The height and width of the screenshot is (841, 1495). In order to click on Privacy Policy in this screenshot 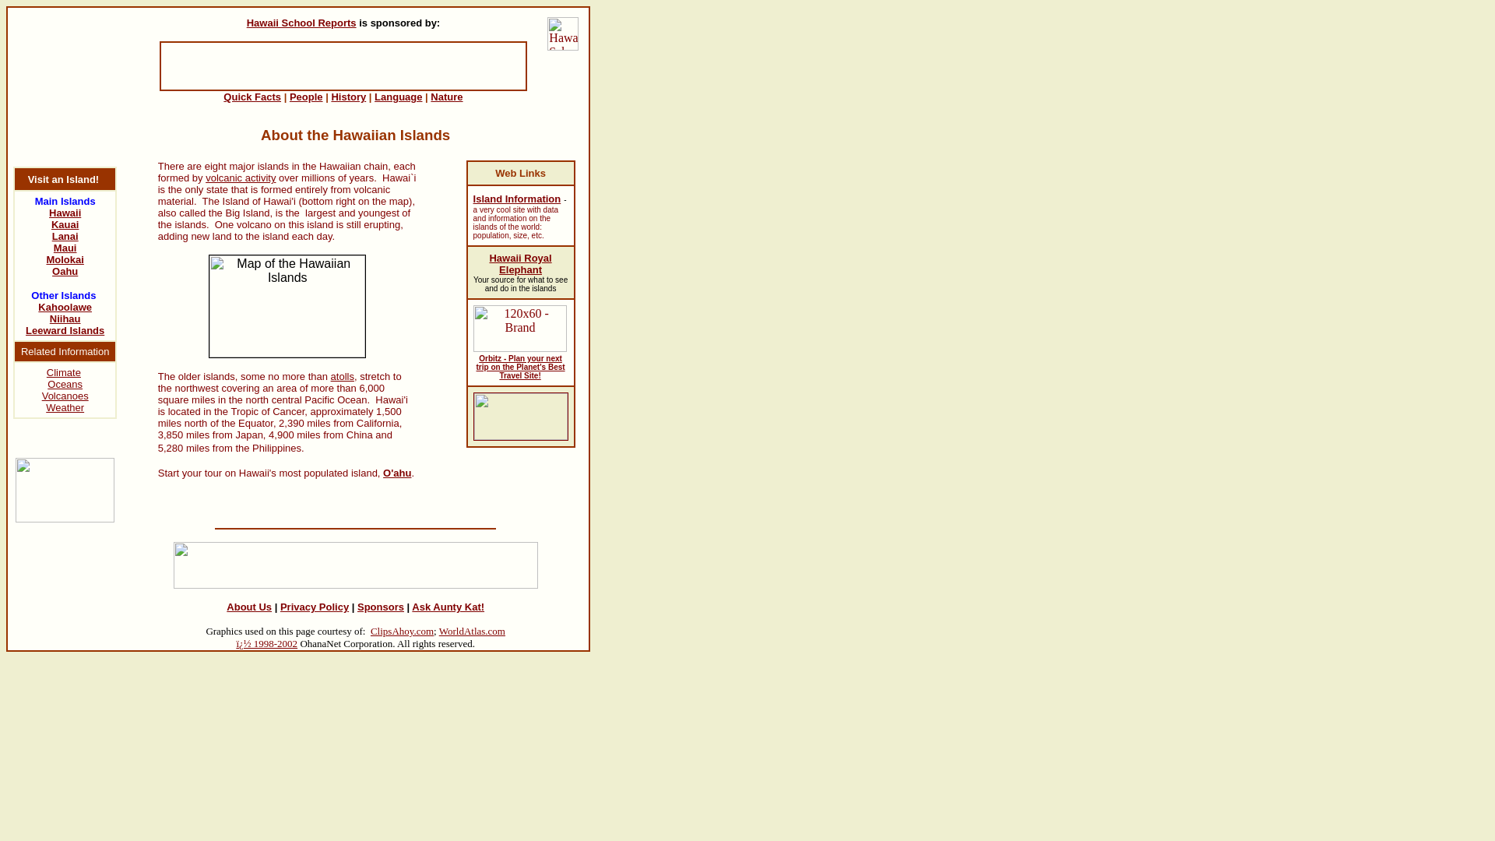, I will do `click(315, 607)`.